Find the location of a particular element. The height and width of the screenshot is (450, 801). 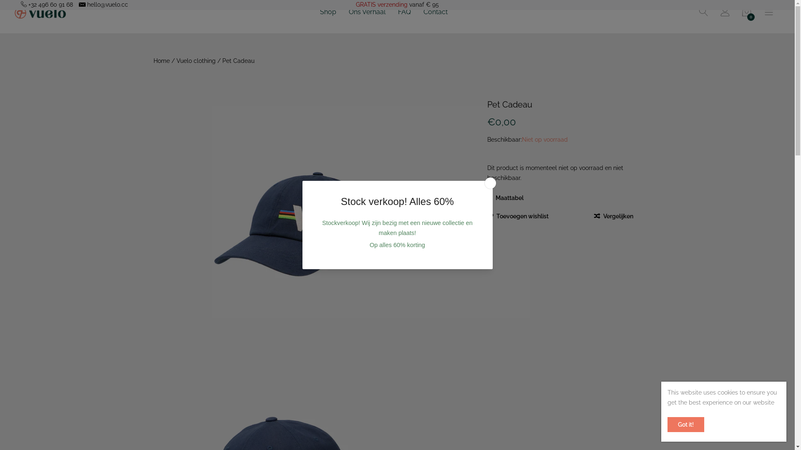

0 is located at coordinates (747, 14).